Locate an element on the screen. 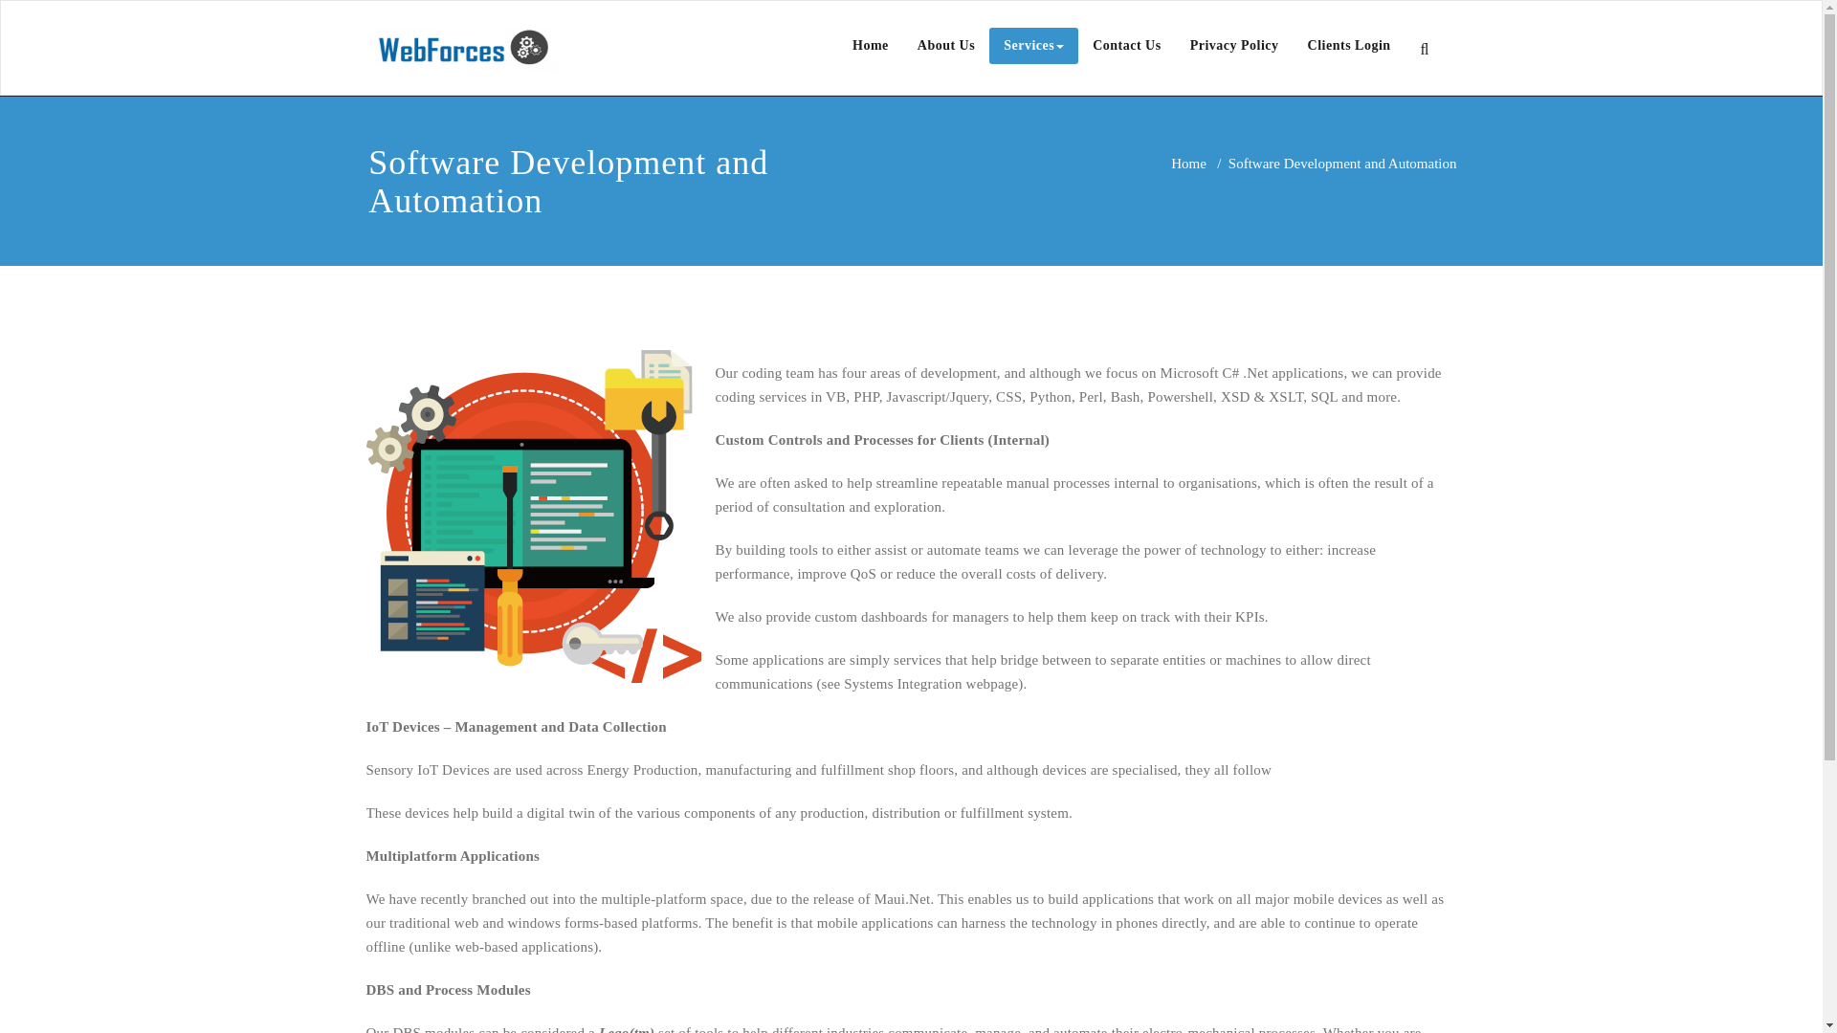  Clients Login is located at coordinates (1349, 46).